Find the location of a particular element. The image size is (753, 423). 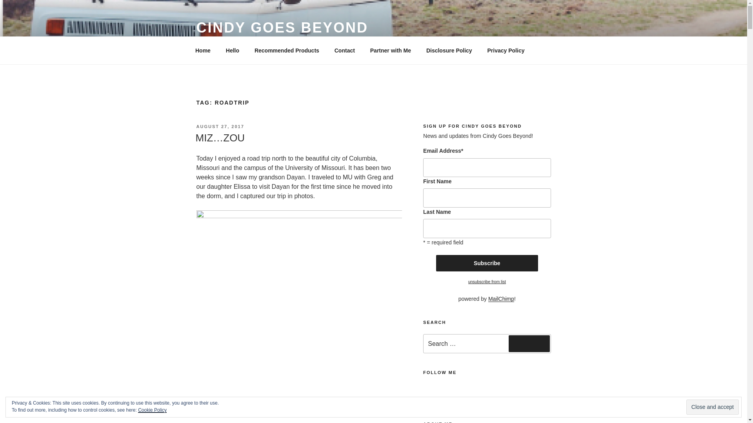

Close and accept is located at coordinates (712, 407).